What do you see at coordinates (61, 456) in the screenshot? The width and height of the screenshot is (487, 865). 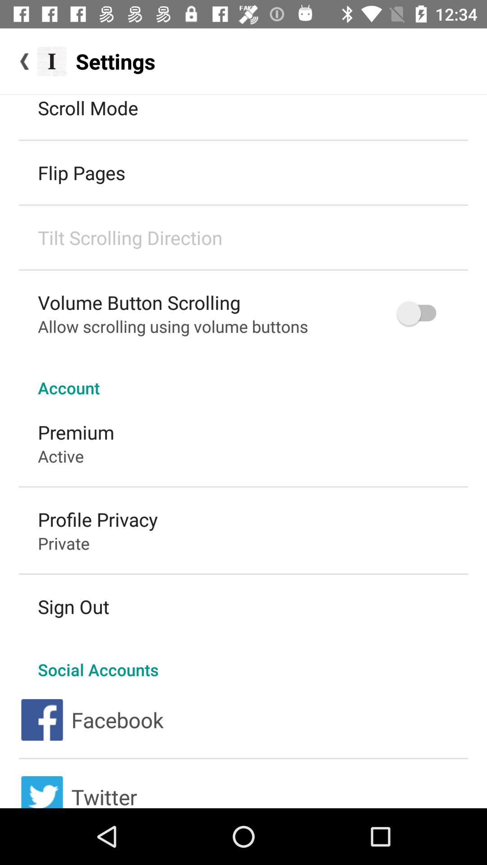 I see `click the icon above profile privacy item` at bounding box center [61, 456].